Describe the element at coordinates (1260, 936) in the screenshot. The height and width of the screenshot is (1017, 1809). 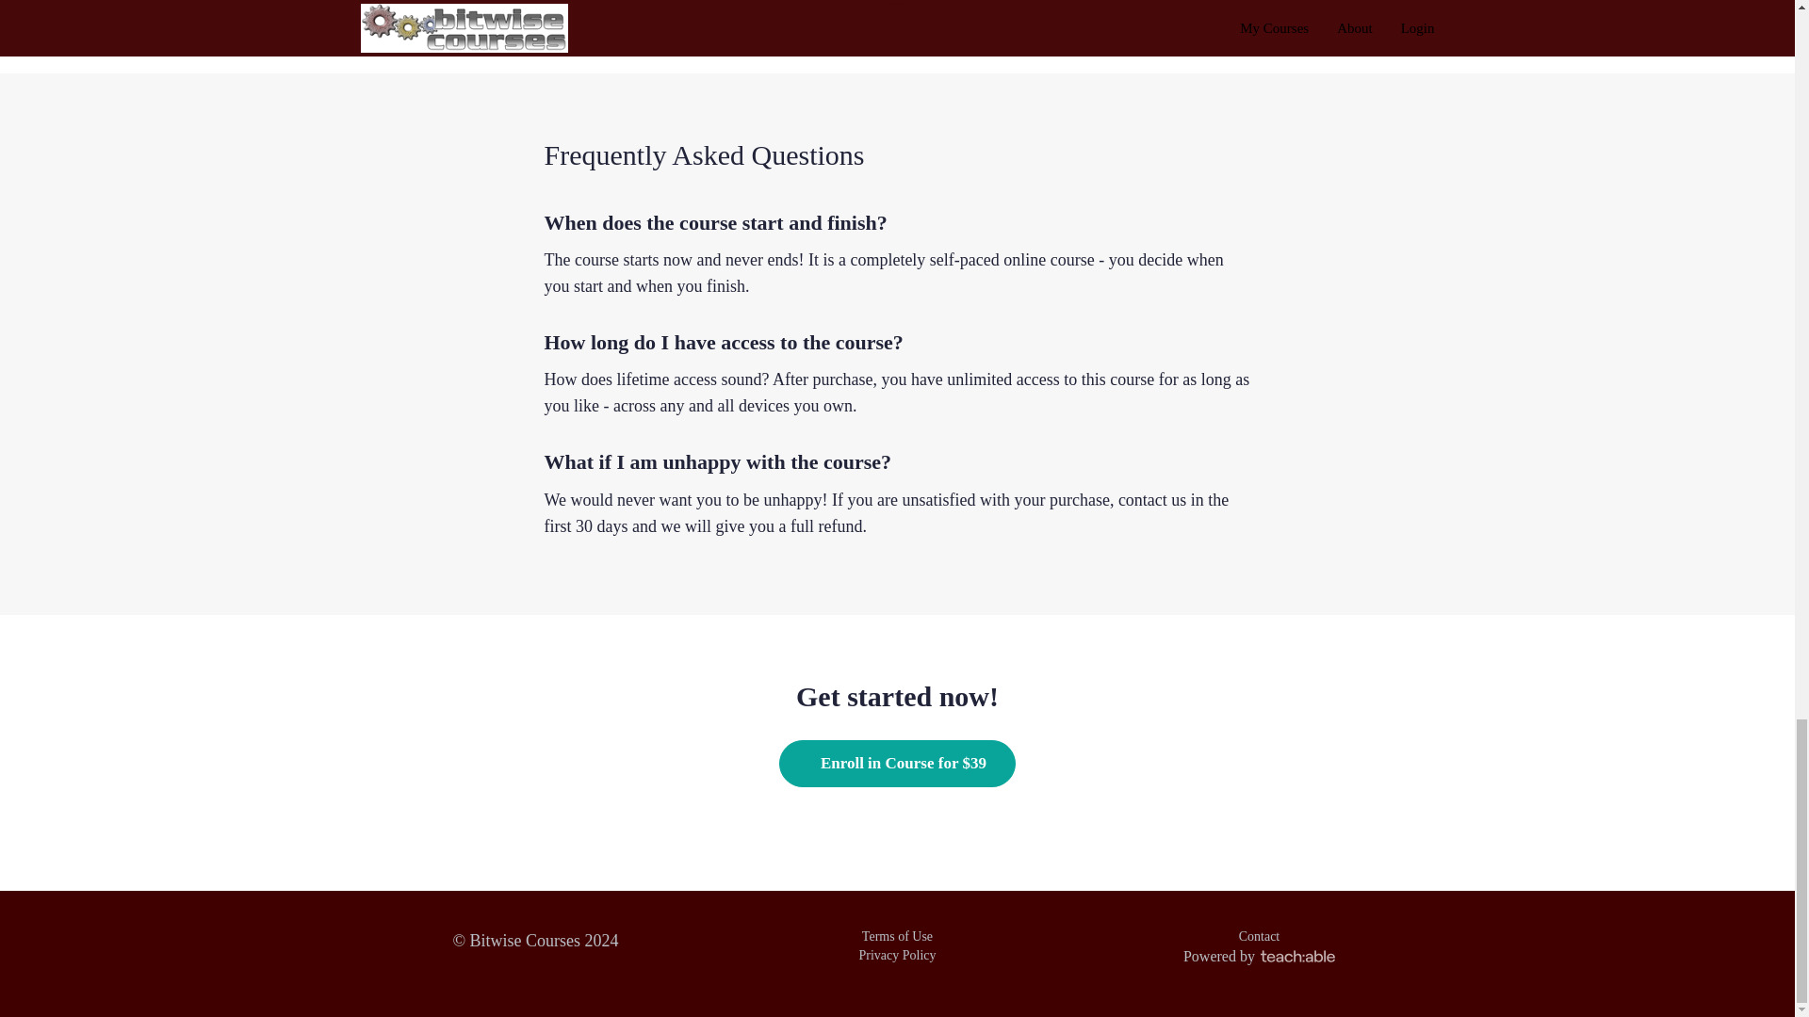
I see `Contact` at that location.